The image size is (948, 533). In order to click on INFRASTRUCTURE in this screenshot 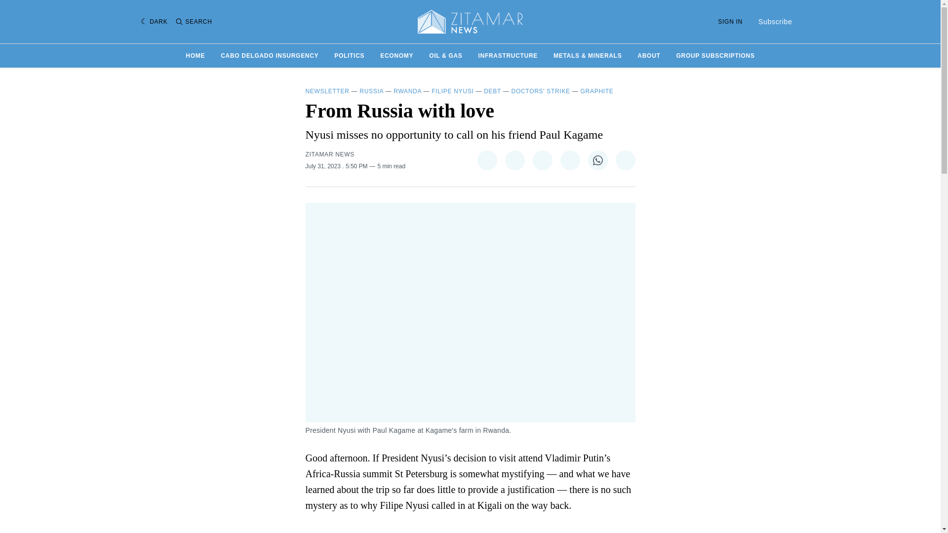, I will do `click(508, 55)`.